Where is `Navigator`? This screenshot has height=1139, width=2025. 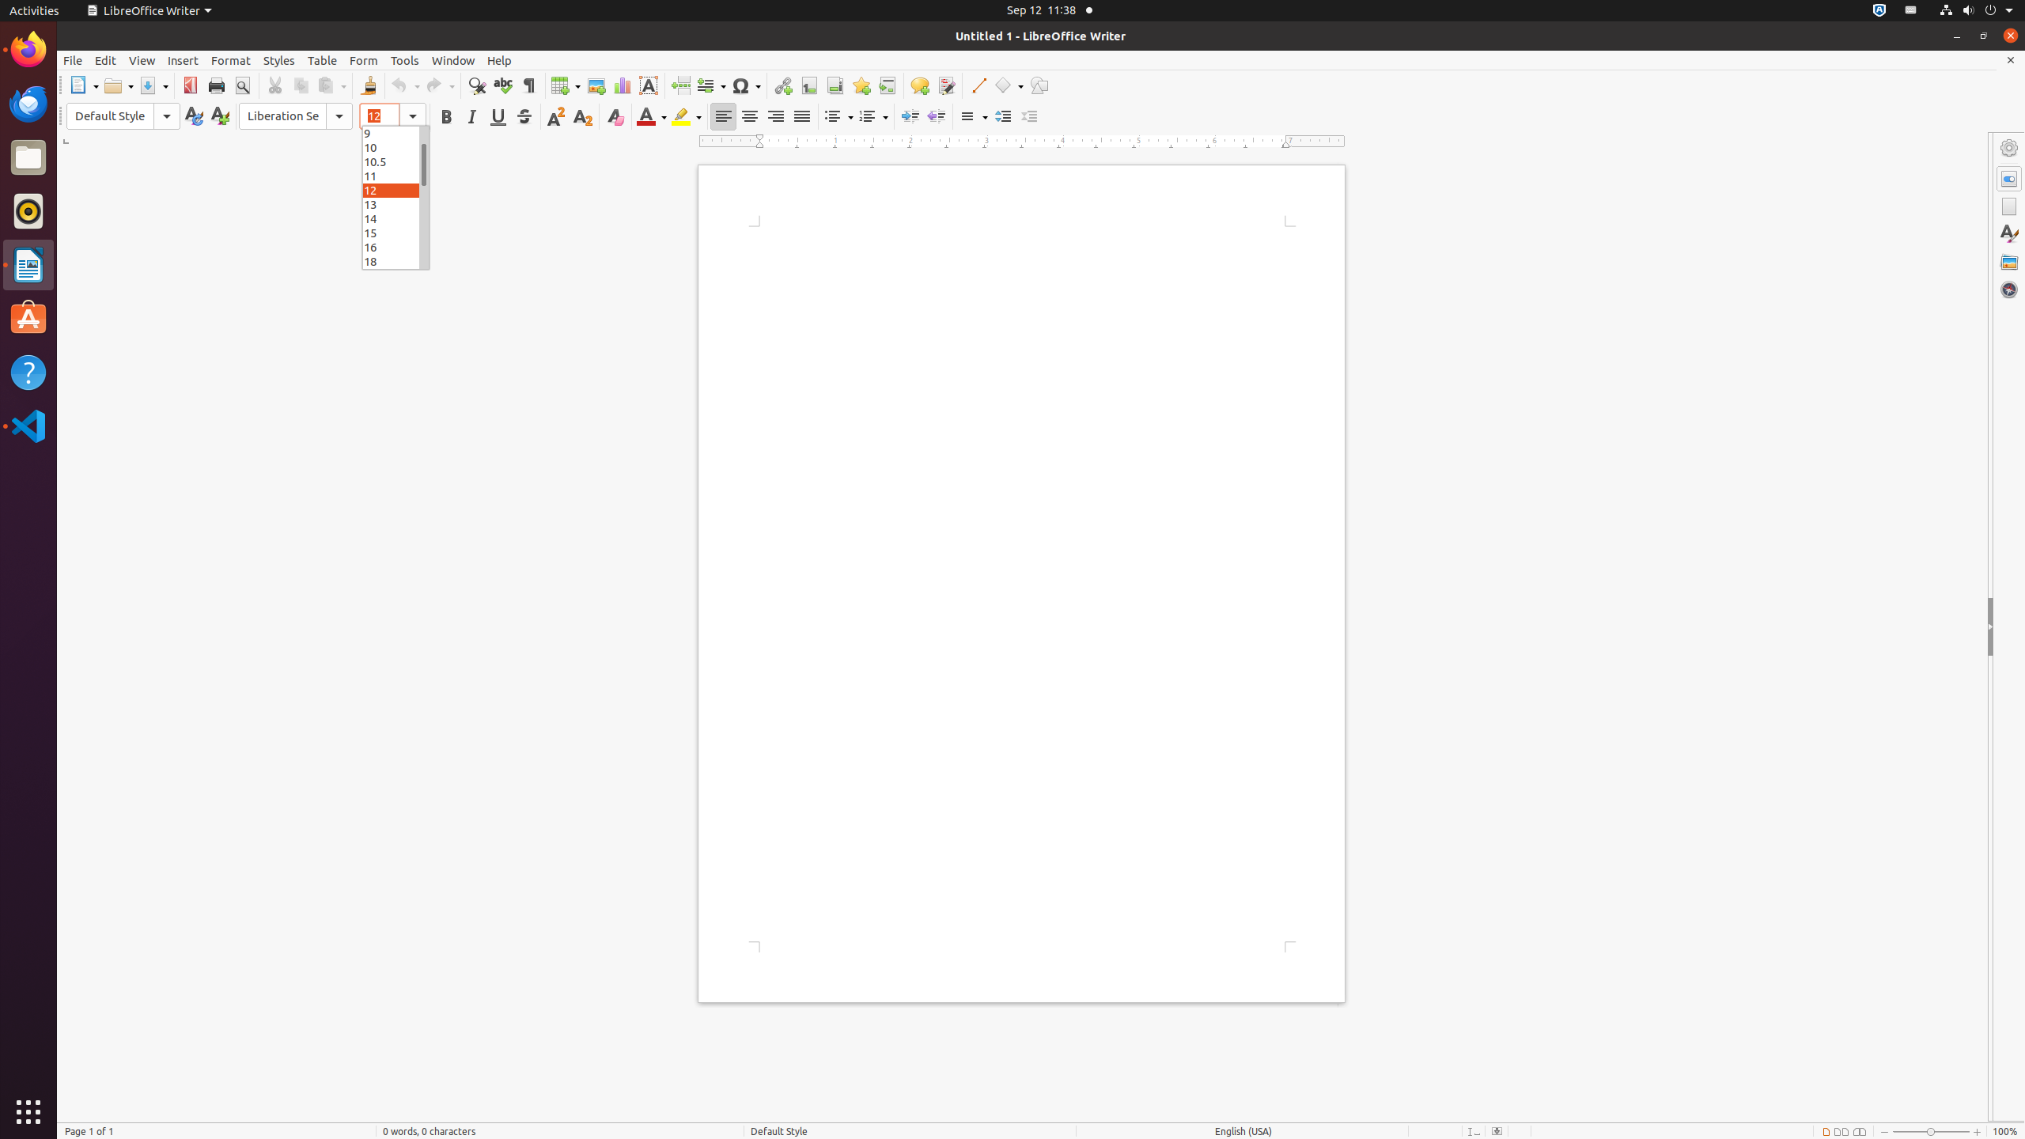 Navigator is located at coordinates (2009, 289).